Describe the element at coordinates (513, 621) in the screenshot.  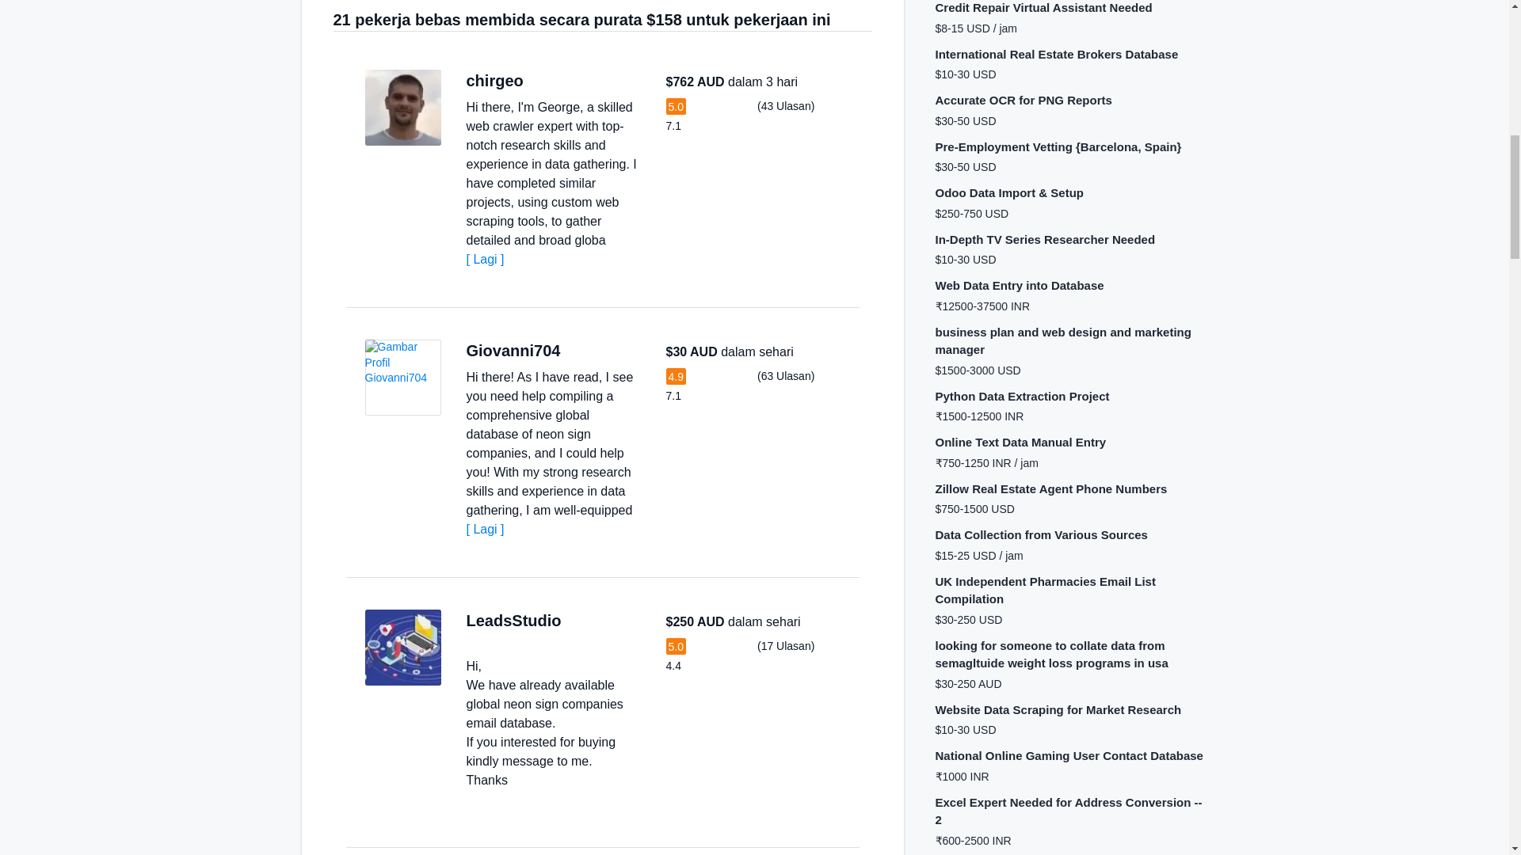
I see `LeadsStudio` at that location.